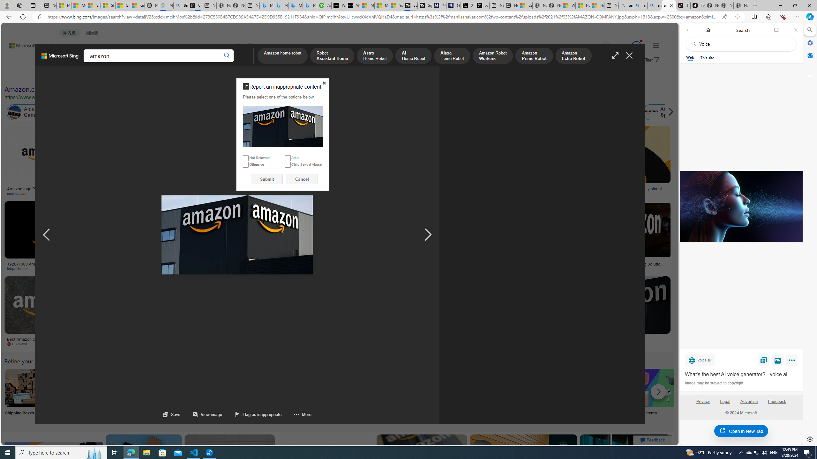  I want to click on Sign My Account, so click(403, 396).